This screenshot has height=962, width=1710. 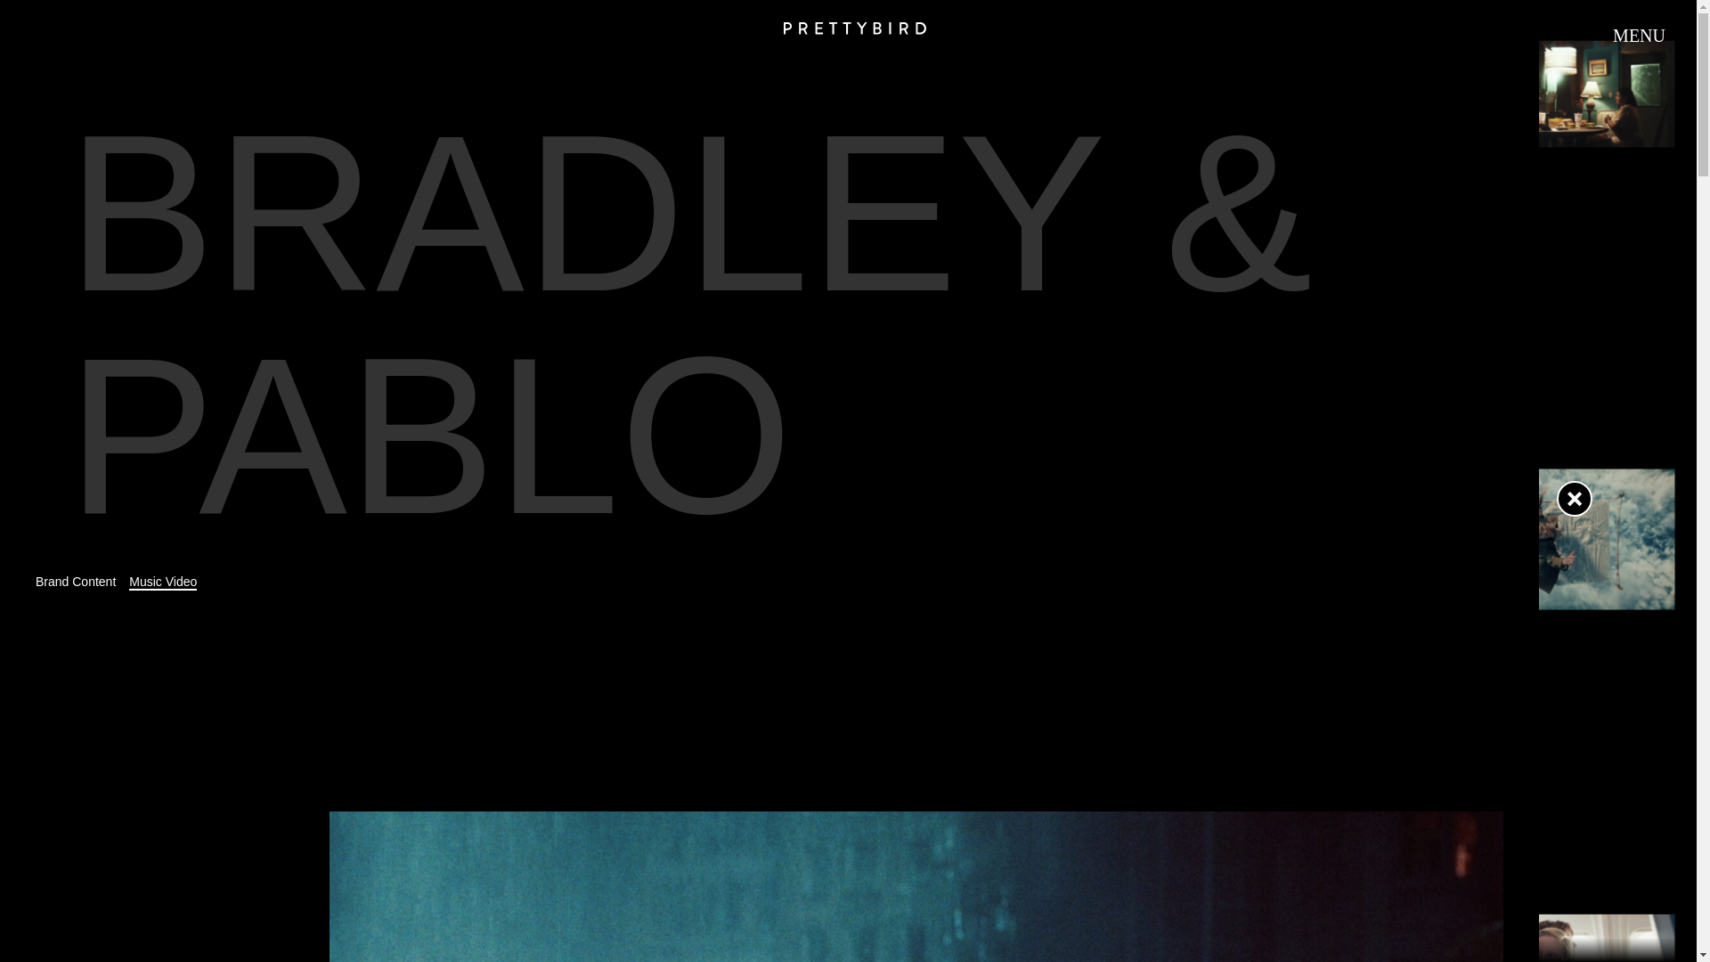 I want to click on Music Video, so click(x=162, y=581).